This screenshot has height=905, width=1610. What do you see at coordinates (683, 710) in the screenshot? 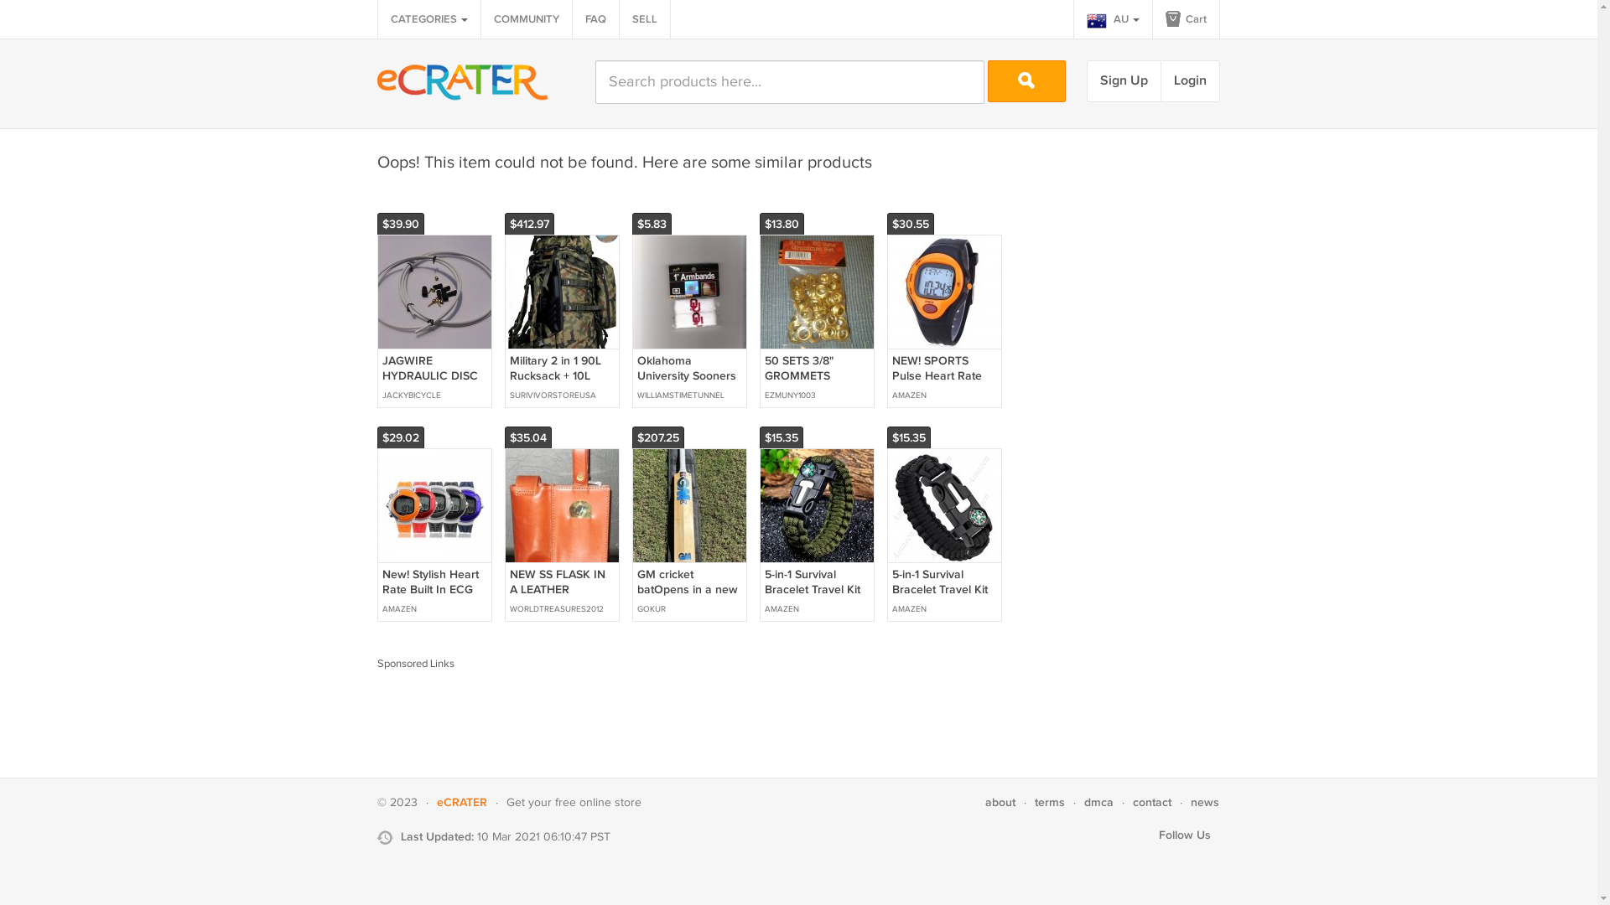
I see `Advertisement` at bounding box center [683, 710].